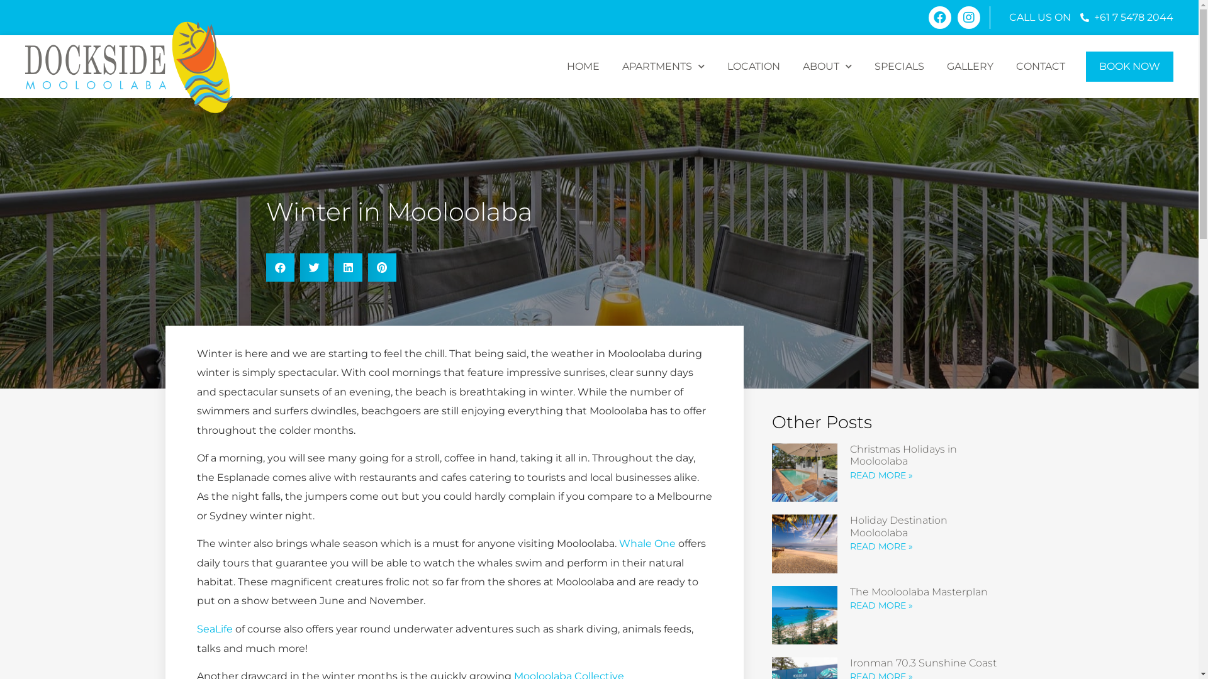 This screenshot has height=679, width=1208. I want to click on GALLERY, so click(970, 67).